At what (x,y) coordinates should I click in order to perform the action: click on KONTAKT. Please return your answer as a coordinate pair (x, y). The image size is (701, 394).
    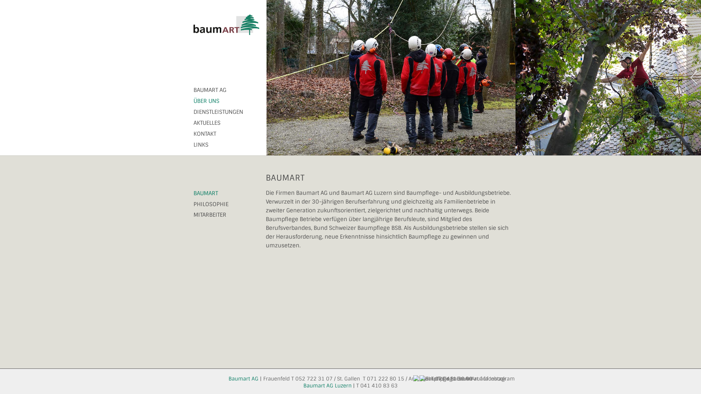
    Looking at the image, I should click on (205, 134).